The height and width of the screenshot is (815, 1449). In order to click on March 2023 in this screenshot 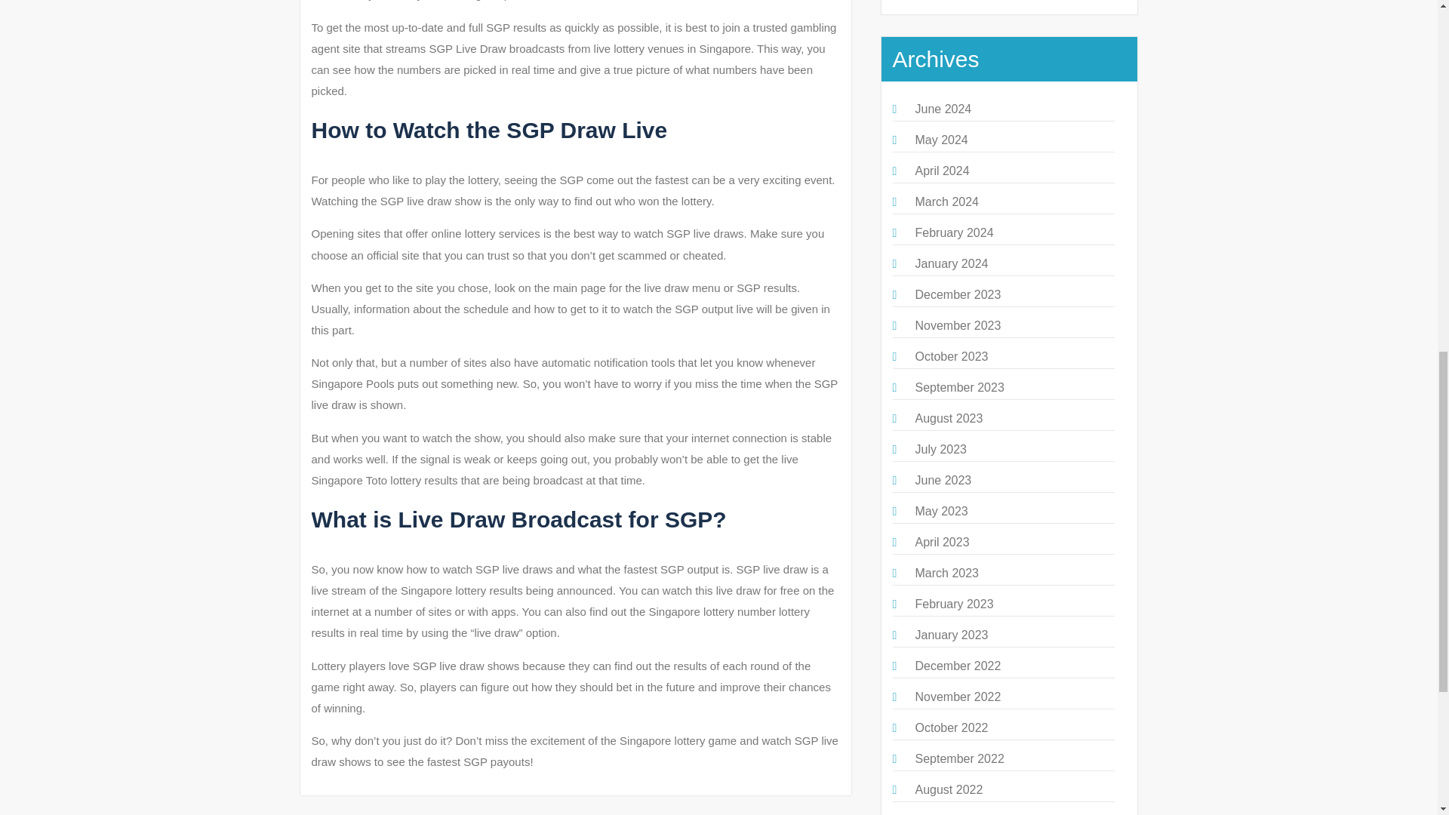, I will do `click(946, 572)`.